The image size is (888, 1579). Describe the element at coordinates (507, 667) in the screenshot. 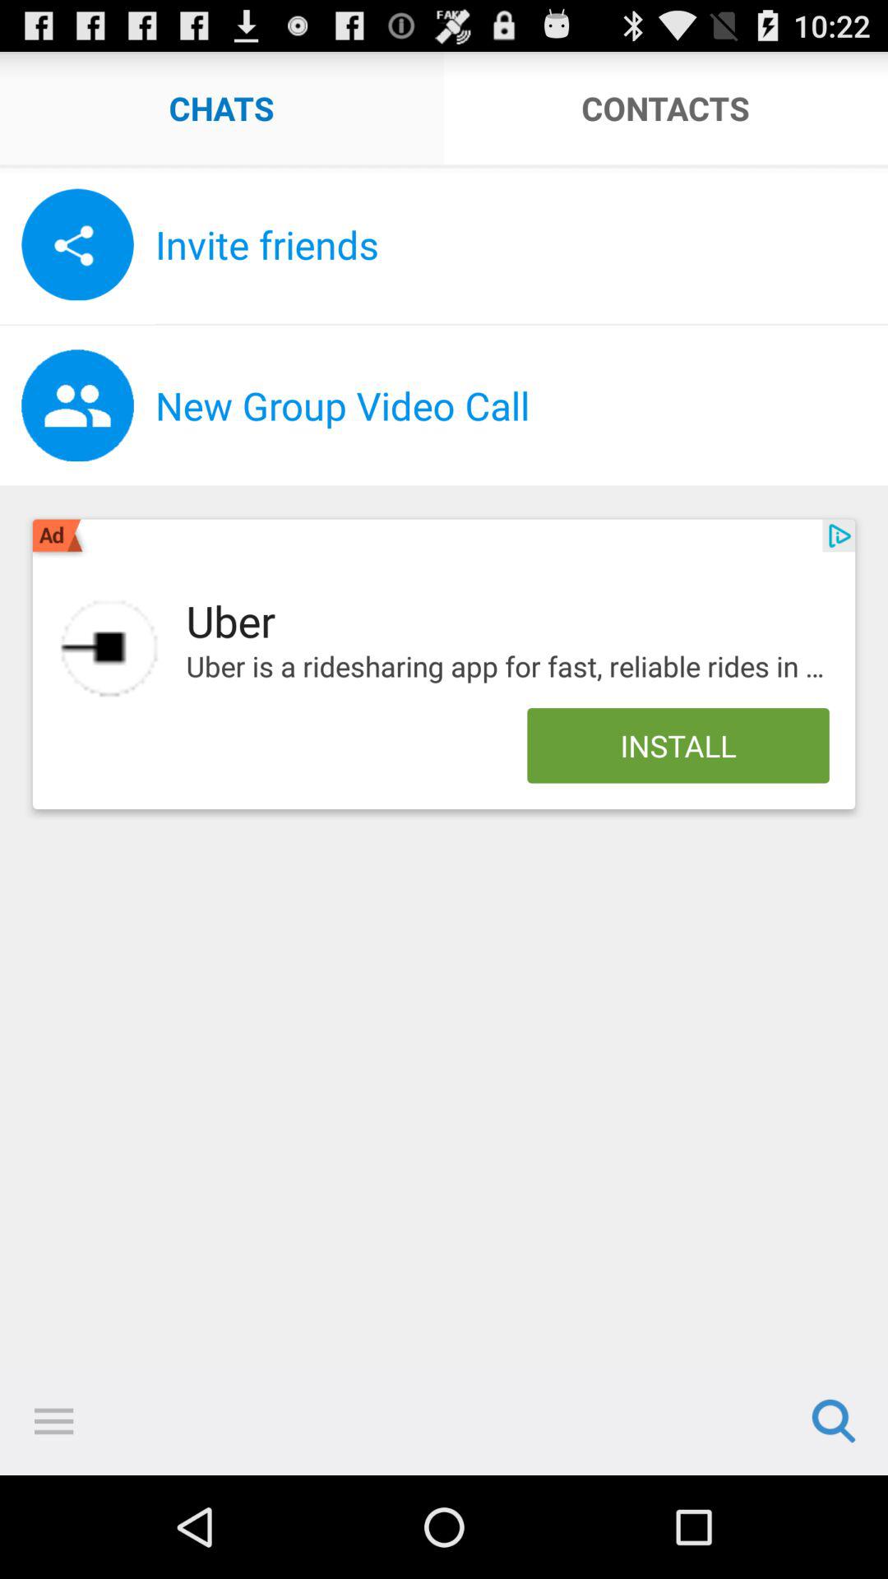

I see `open uber is a icon` at that location.